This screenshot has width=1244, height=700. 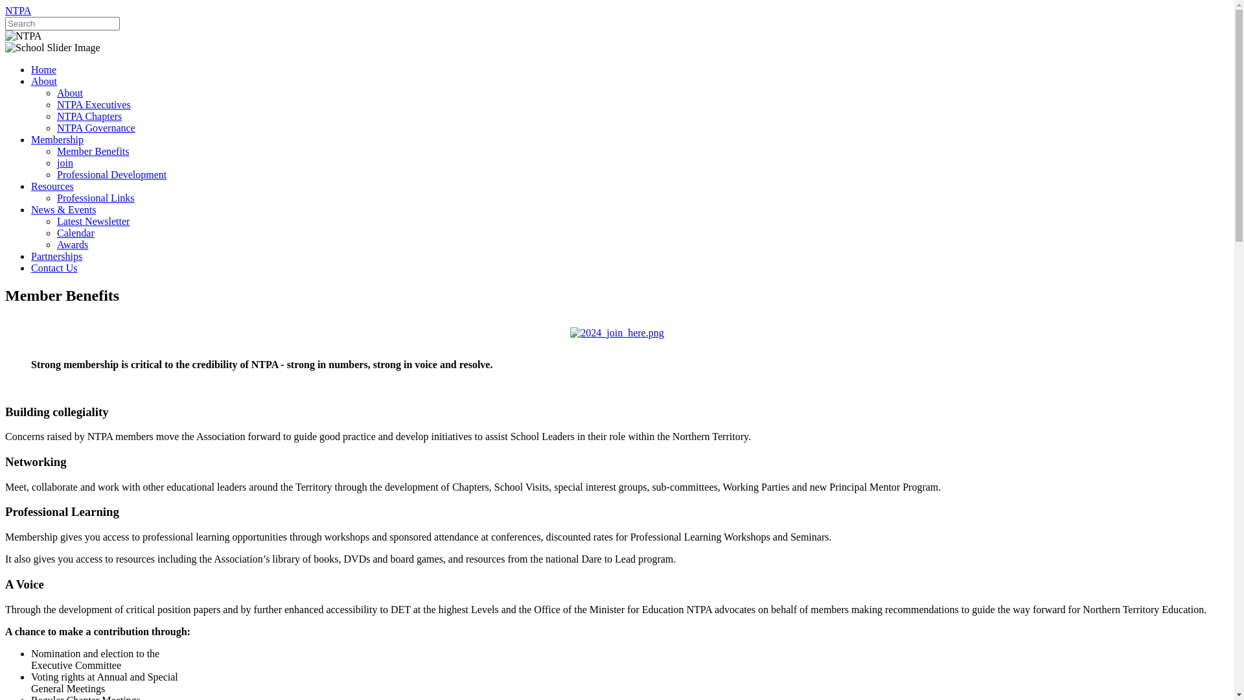 I want to click on Resources, so click(x=52, y=187).